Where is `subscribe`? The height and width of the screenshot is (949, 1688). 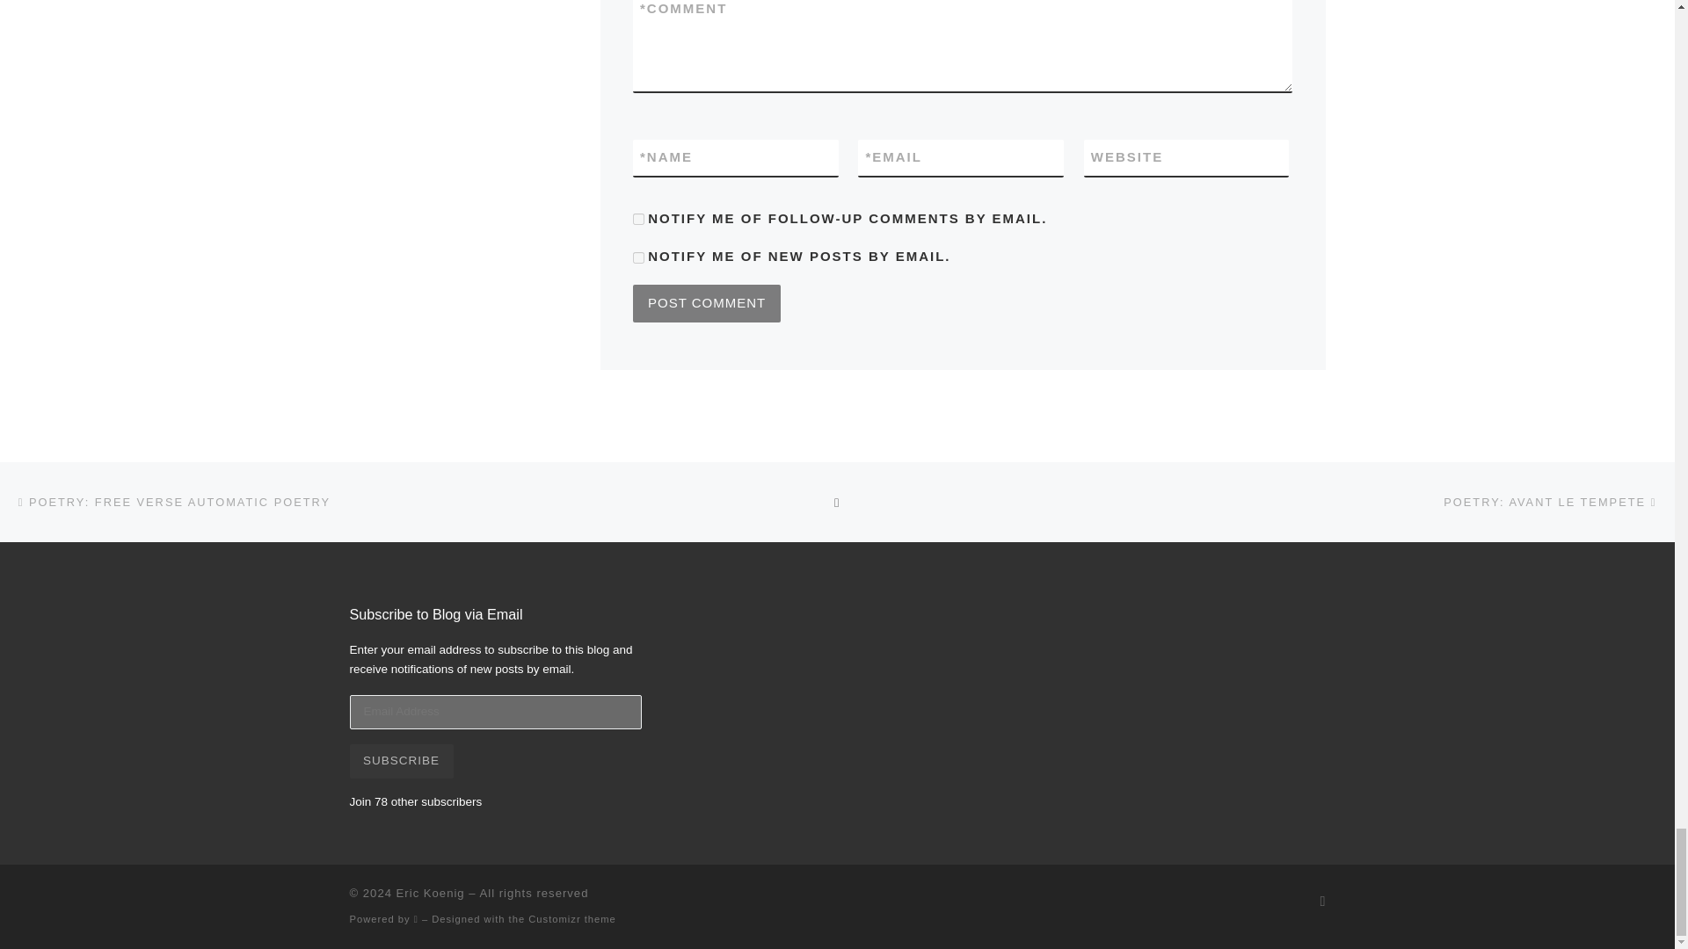 subscribe is located at coordinates (638, 219).